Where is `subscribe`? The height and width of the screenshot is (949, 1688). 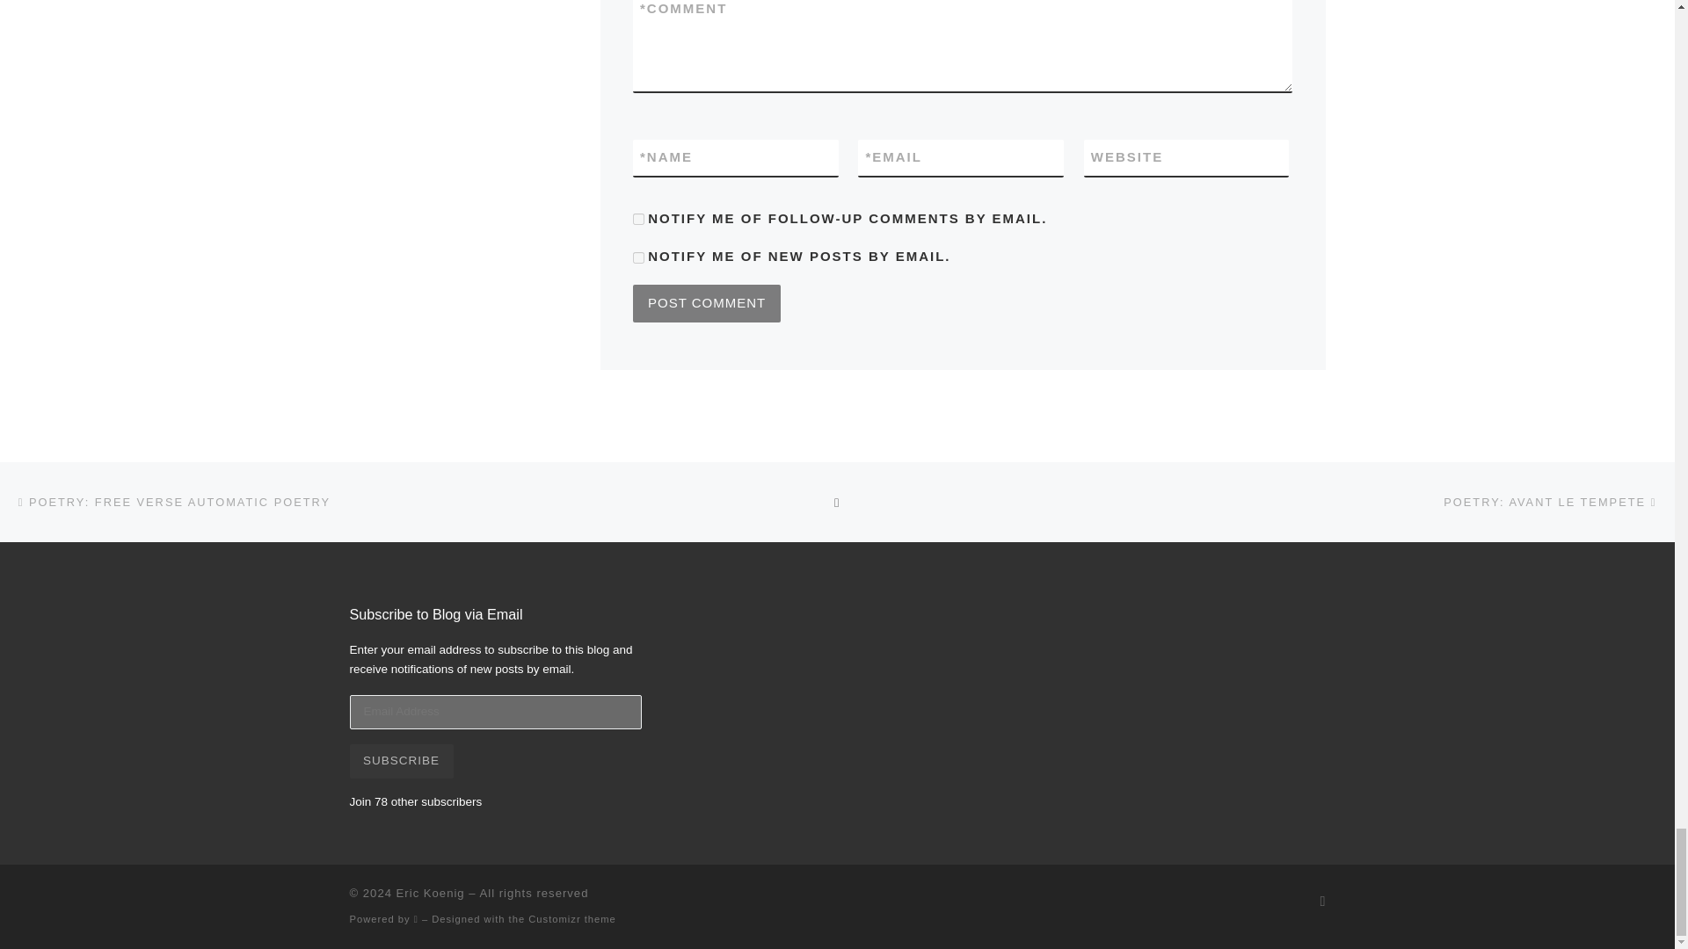 subscribe is located at coordinates (638, 219).